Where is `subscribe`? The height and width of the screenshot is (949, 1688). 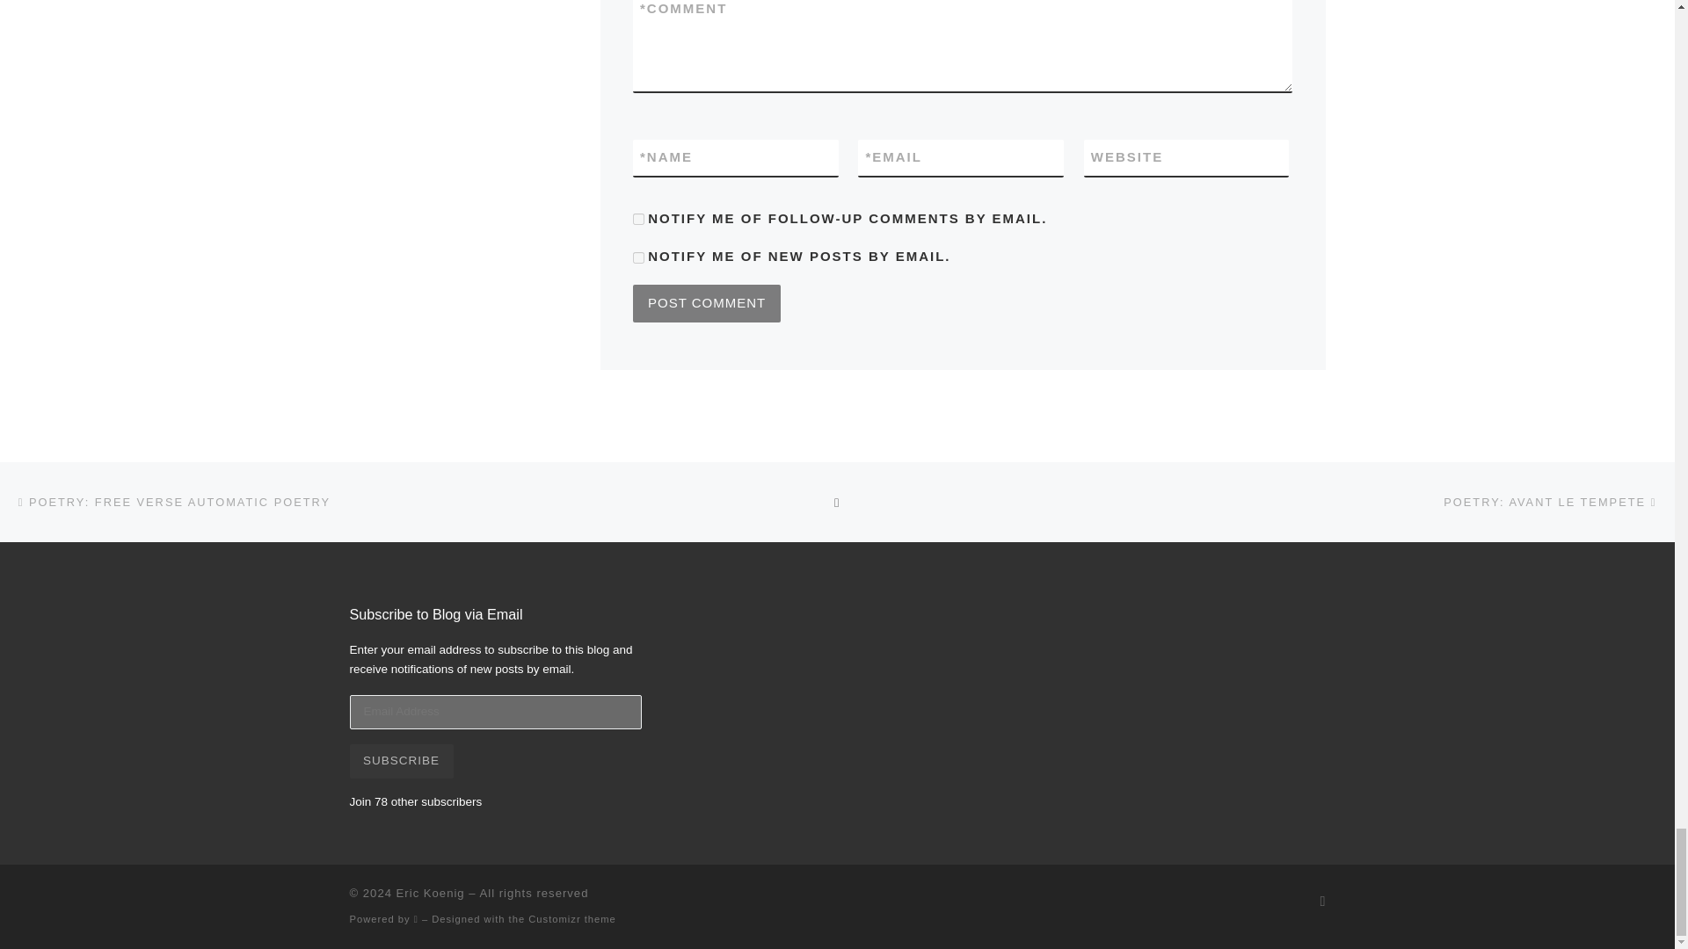 subscribe is located at coordinates (638, 219).